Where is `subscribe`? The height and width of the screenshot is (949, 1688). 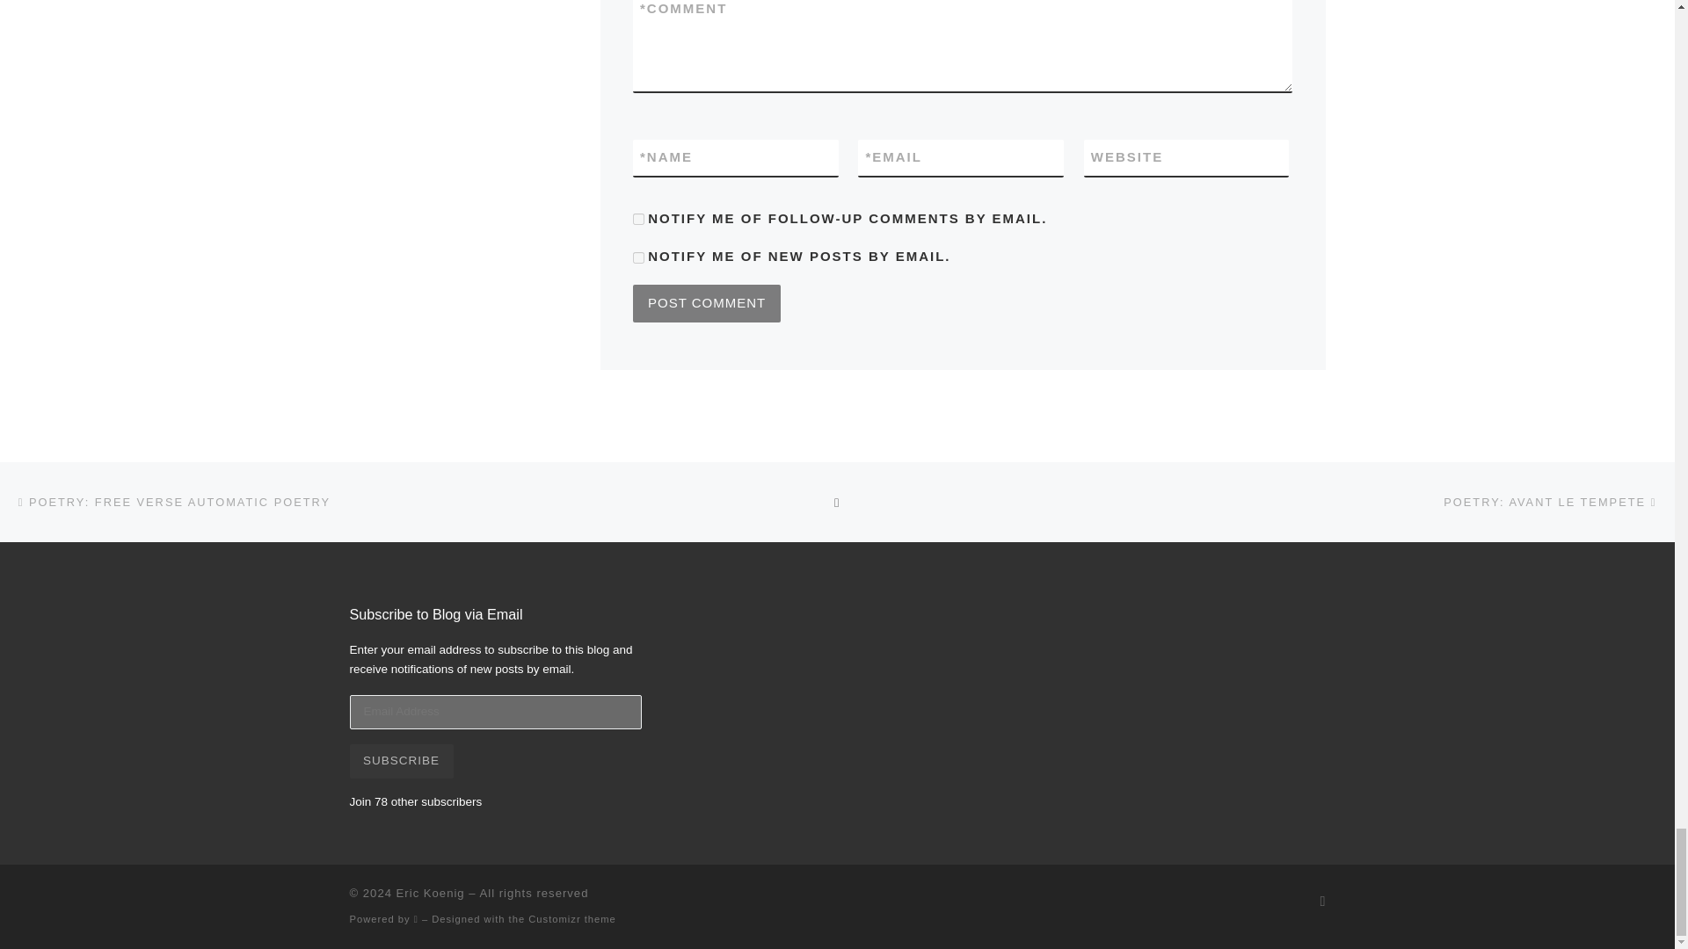 subscribe is located at coordinates (638, 219).